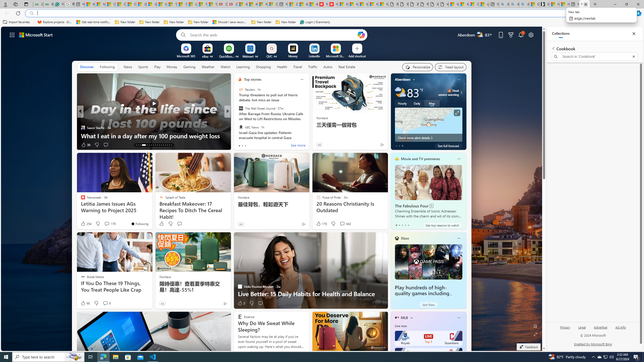 This screenshot has width=644, height=362. Describe the element at coordinates (190, 67) in the screenshot. I see `Gaming` at that location.